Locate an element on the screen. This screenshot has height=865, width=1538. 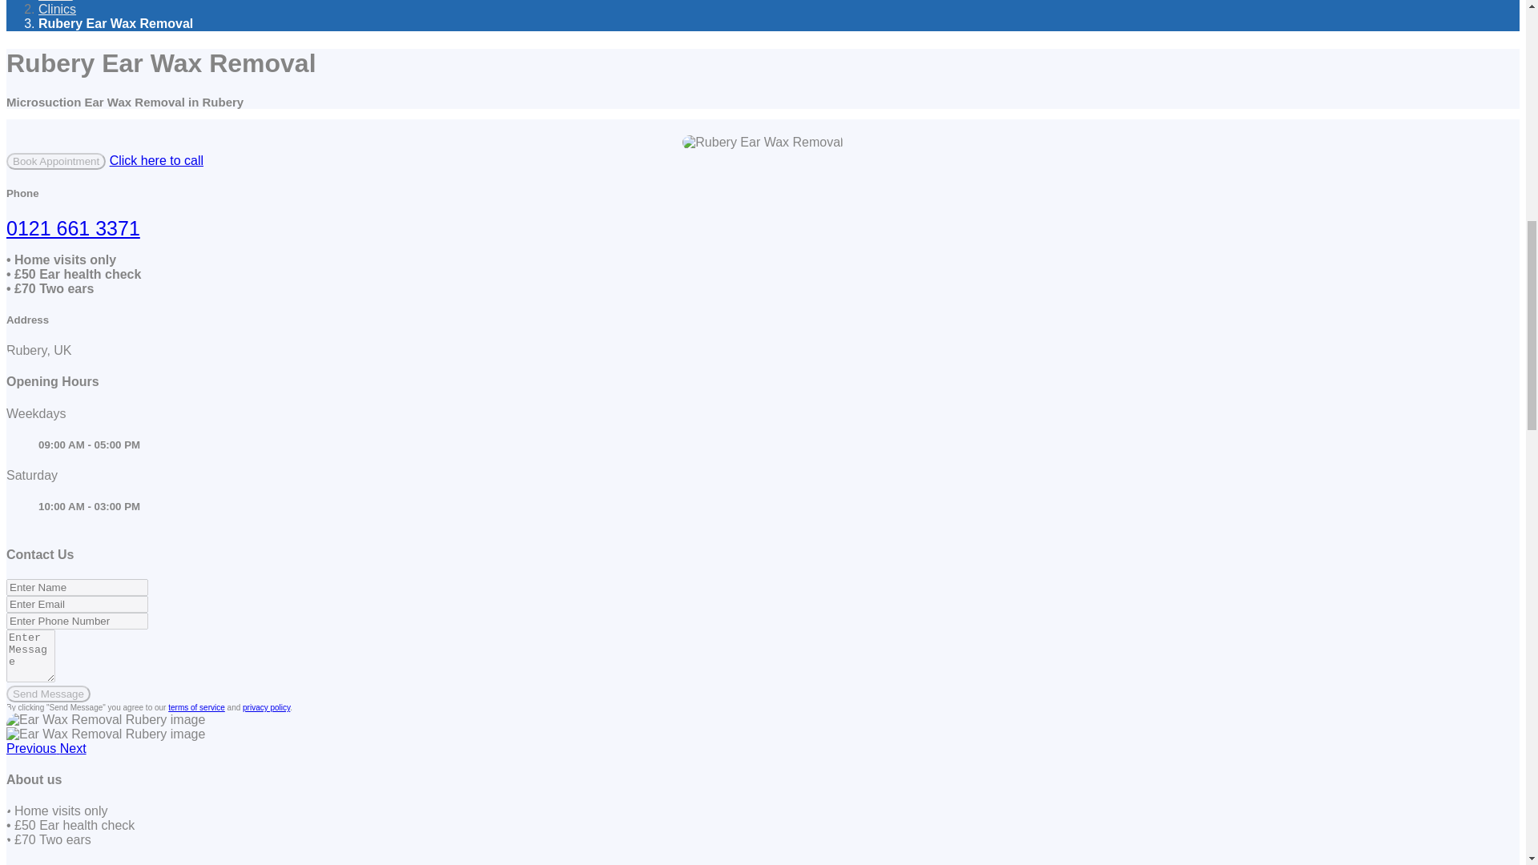
Book Appointment is located at coordinates (56, 160).